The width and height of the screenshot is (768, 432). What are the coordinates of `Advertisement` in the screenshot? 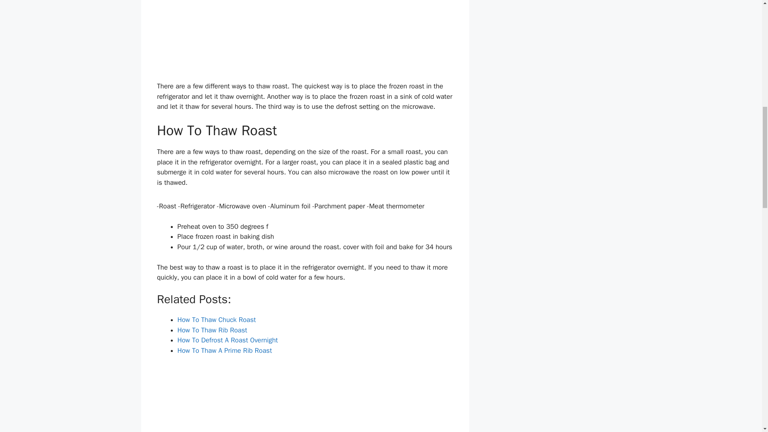 It's located at (305, 39).